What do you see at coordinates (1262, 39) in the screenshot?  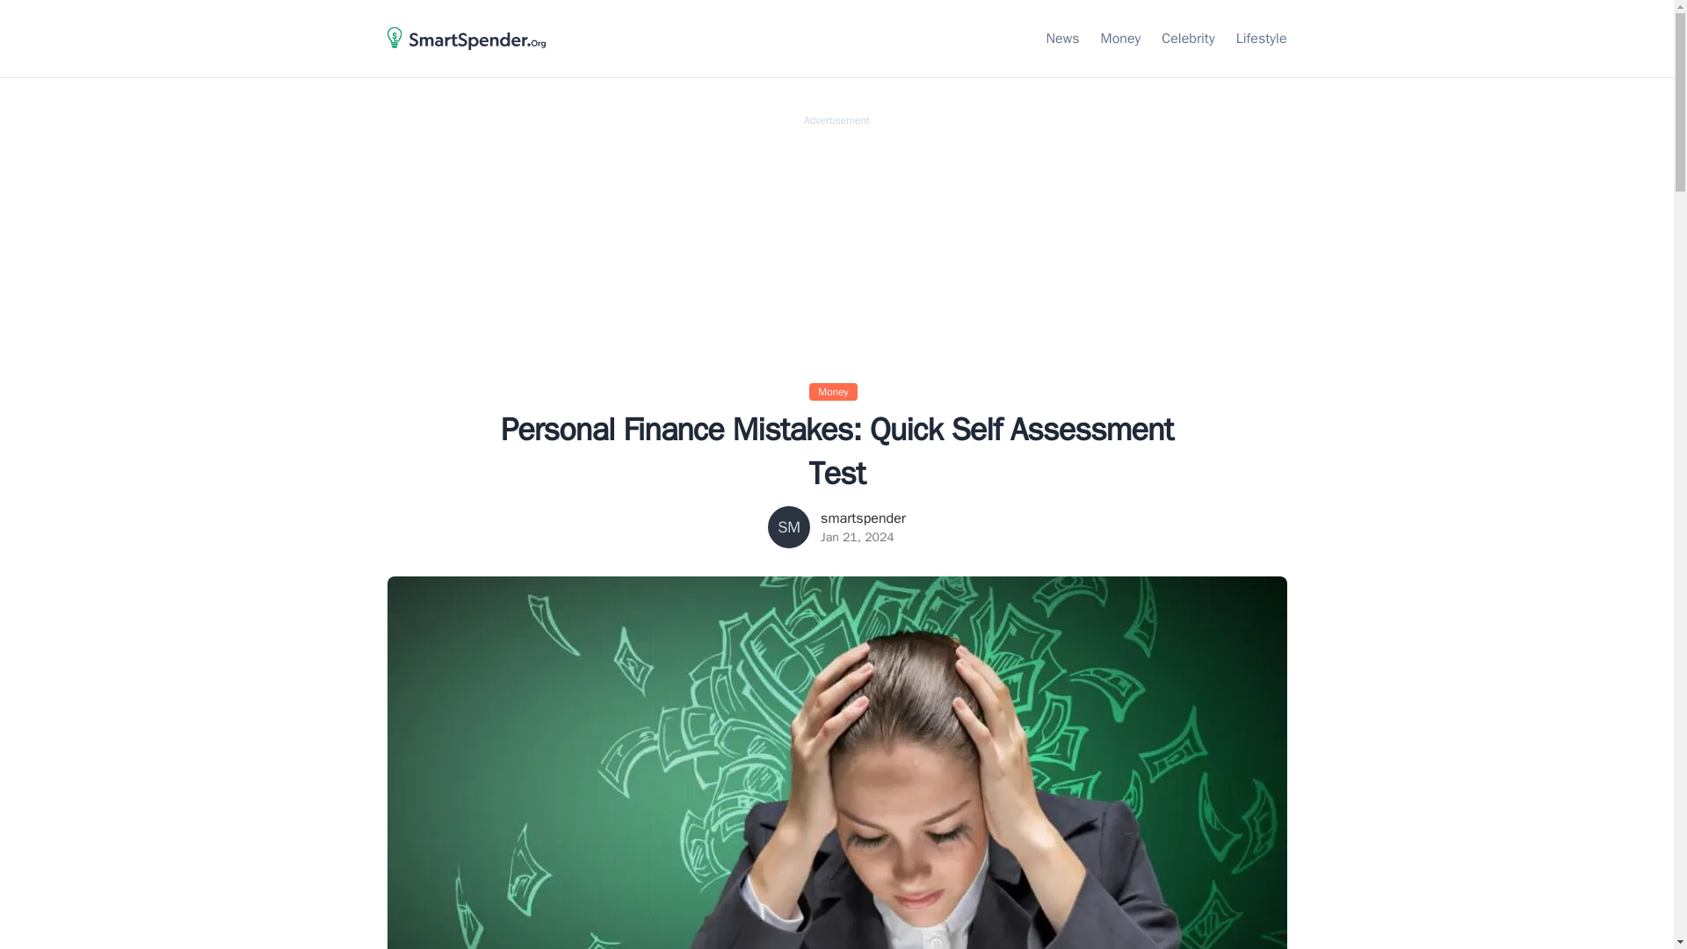 I see `Link` at bounding box center [1262, 39].